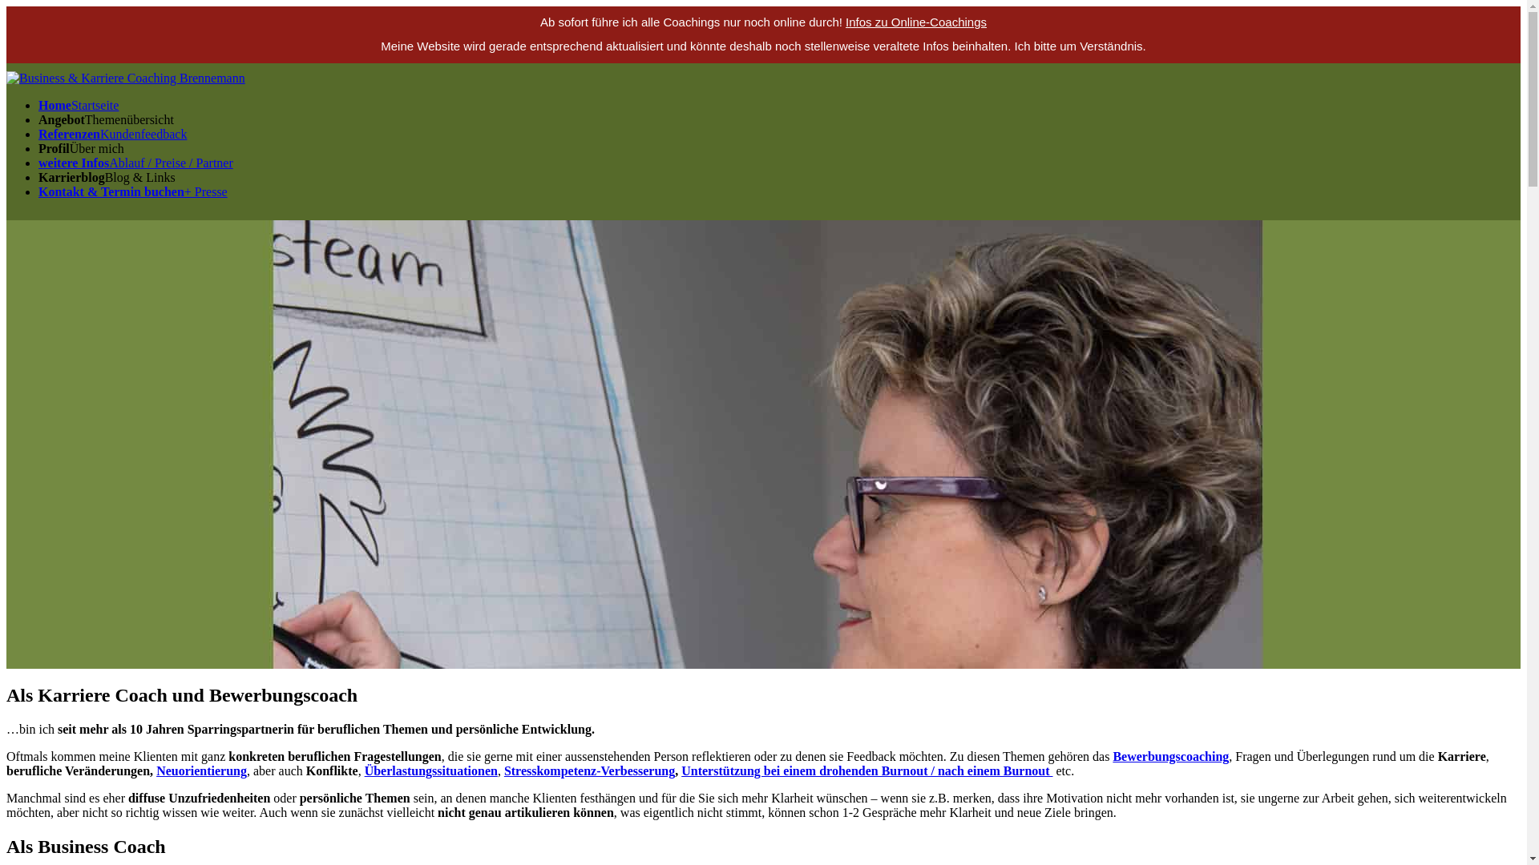 Image resolution: width=1539 pixels, height=865 pixels. Describe the element at coordinates (133, 192) in the screenshot. I see `Kontakt & Termin buchen+ Presse` at that location.